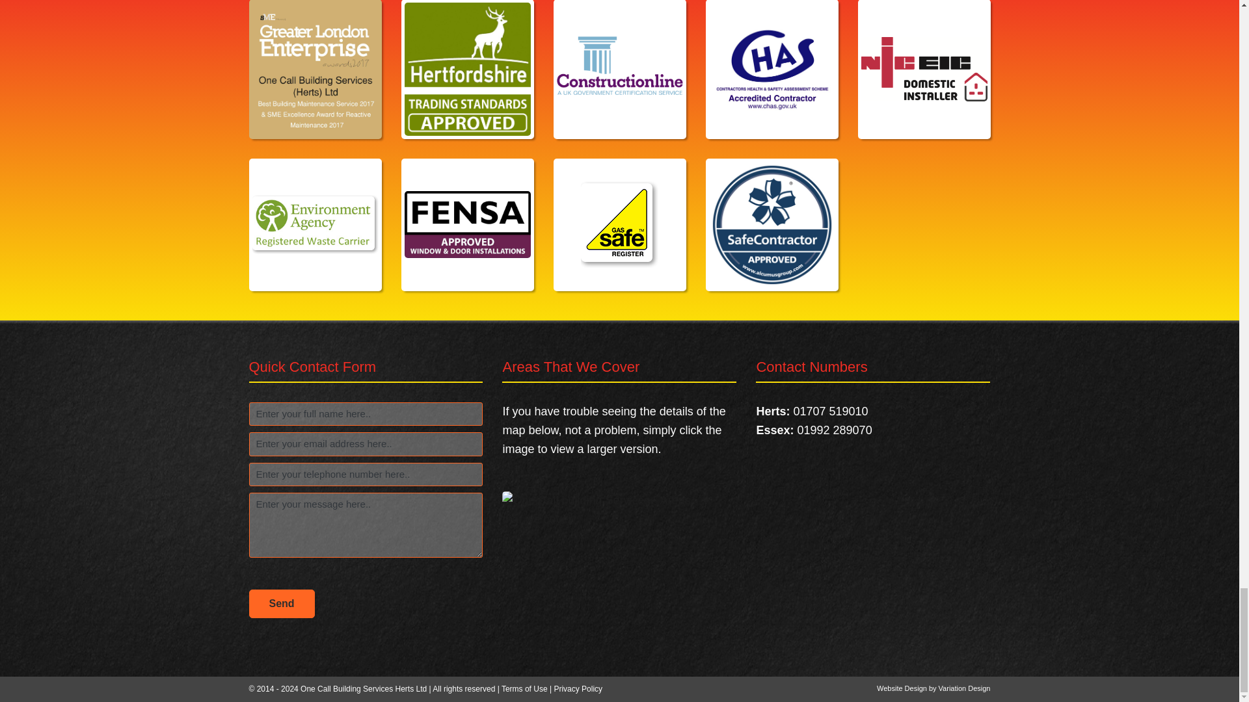 The height and width of the screenshot is (702, 1249). I want to click on Send, so click(281, 604).